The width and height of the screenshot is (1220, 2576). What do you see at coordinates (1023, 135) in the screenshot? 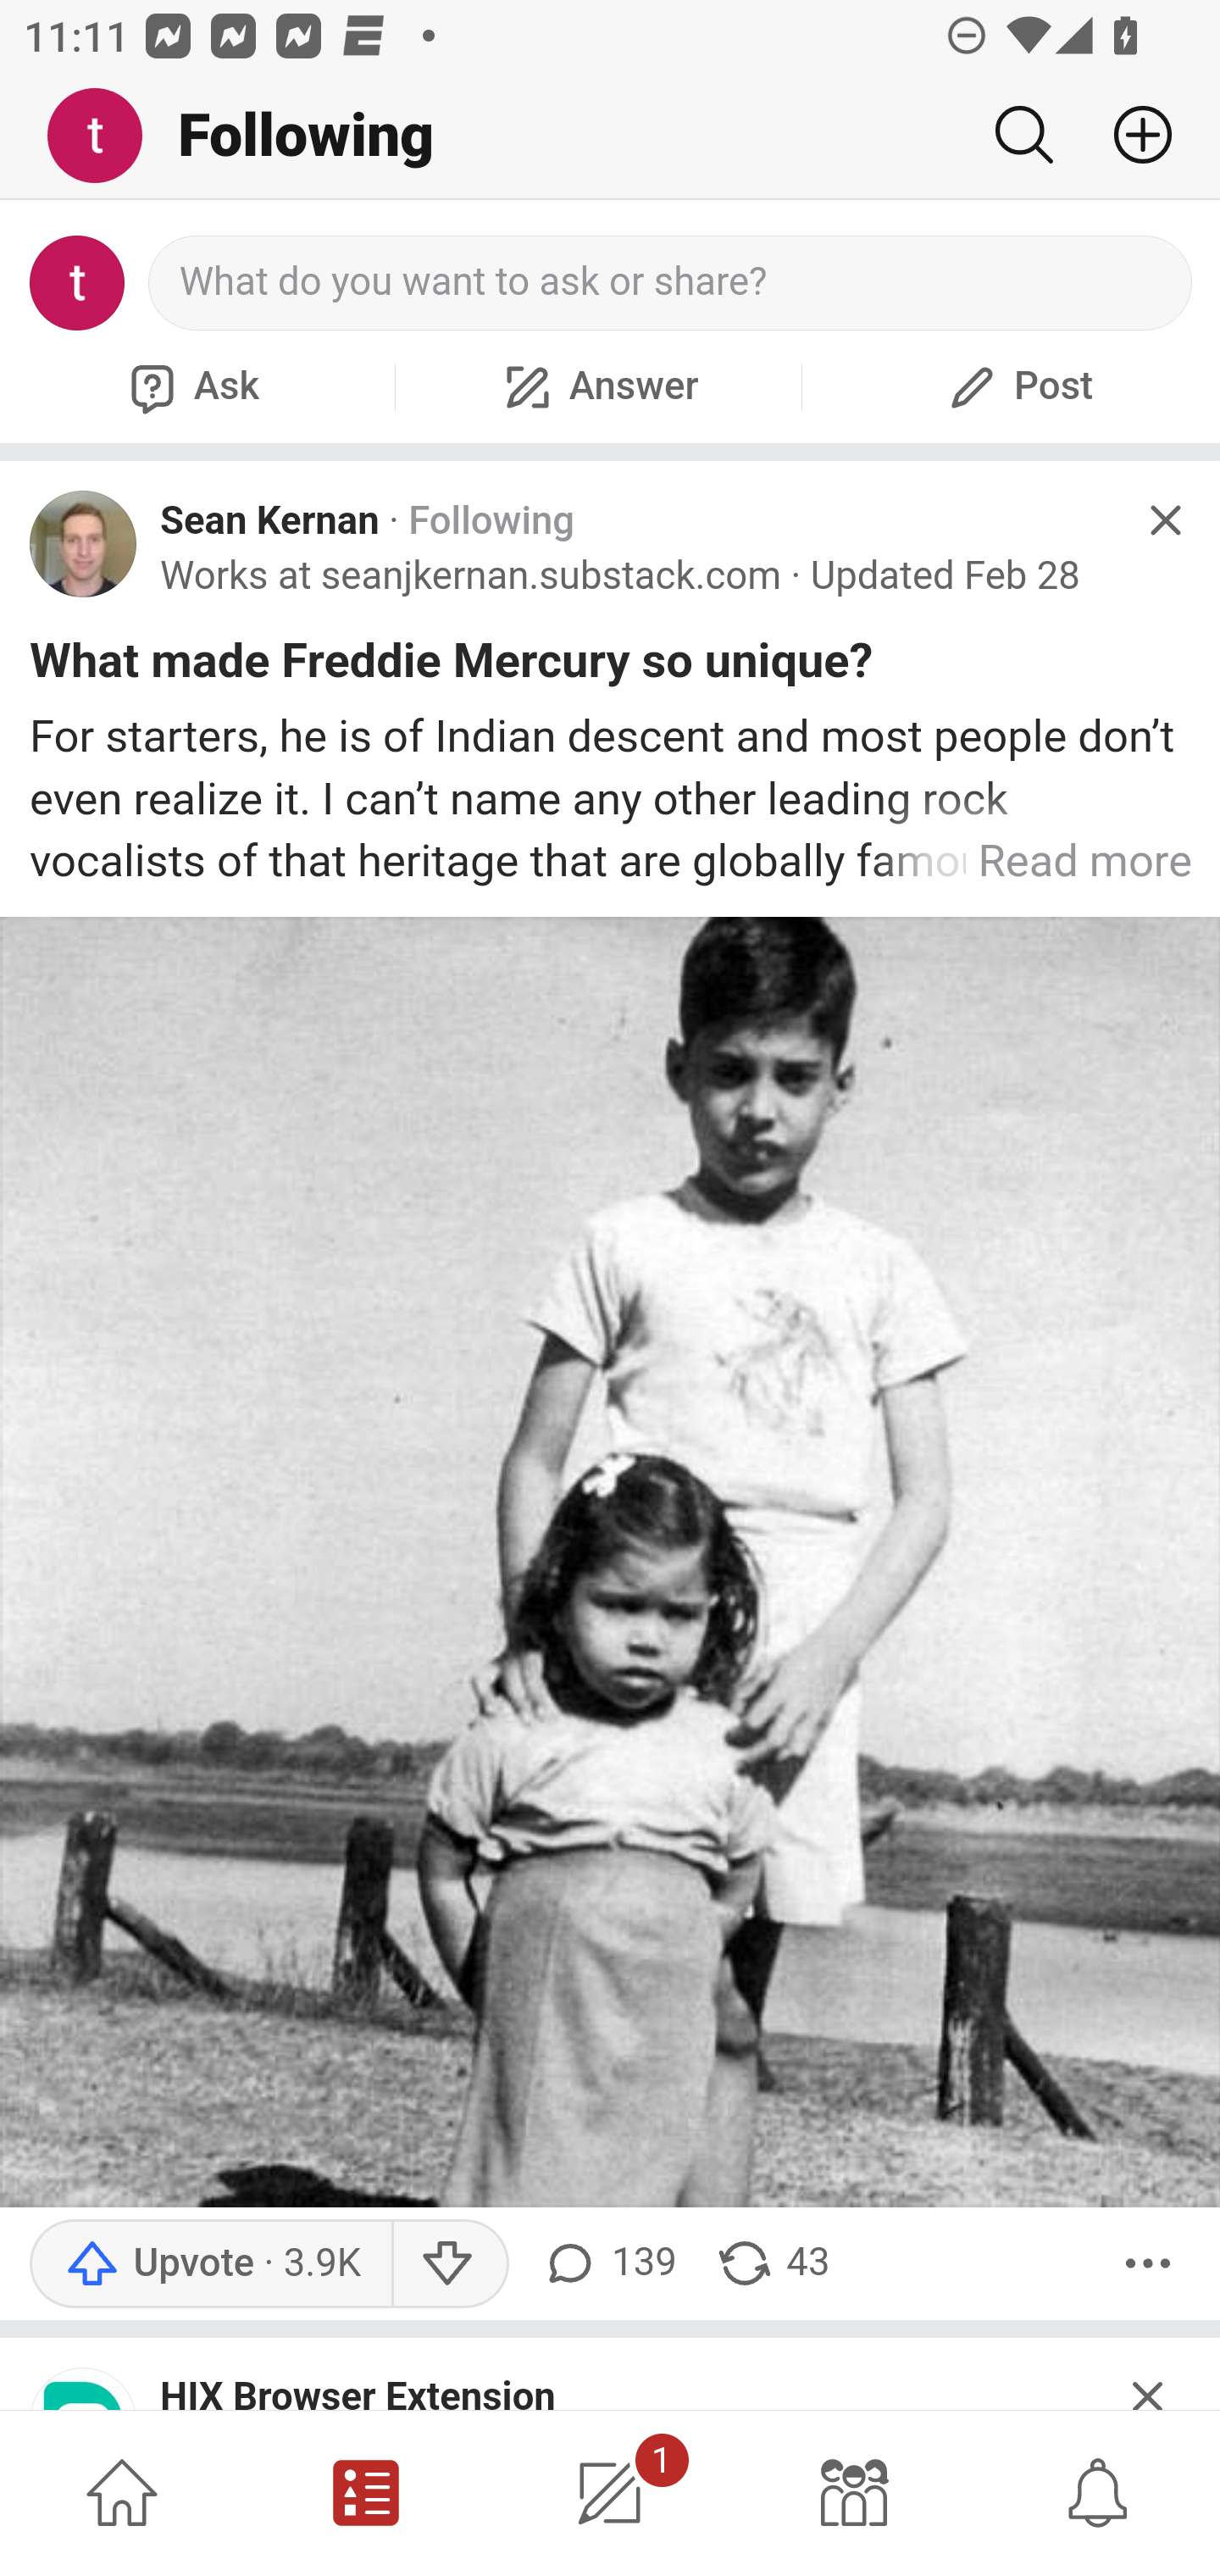
I see `Search` at bounding box center [1023, 135].